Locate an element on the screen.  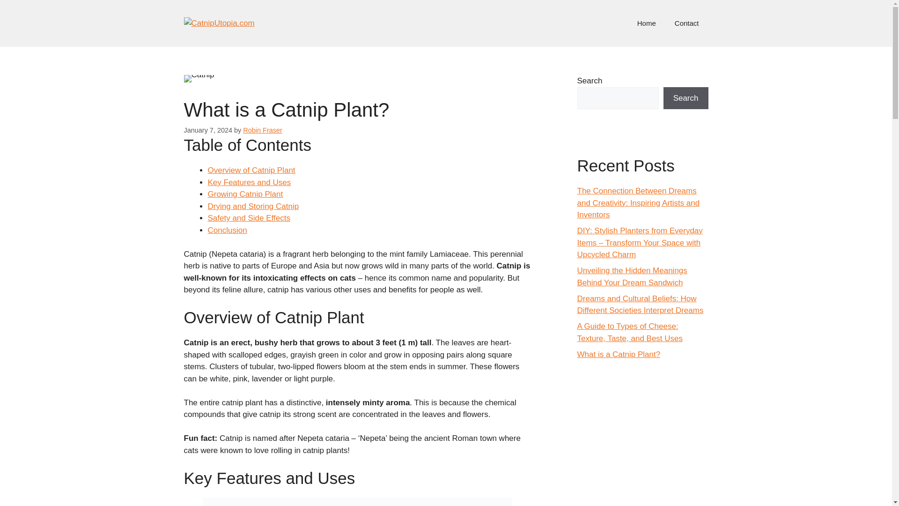
A Guide to Types of Cheese: Texture, Taste, and Best Uses is located at coordinates (629, 332).